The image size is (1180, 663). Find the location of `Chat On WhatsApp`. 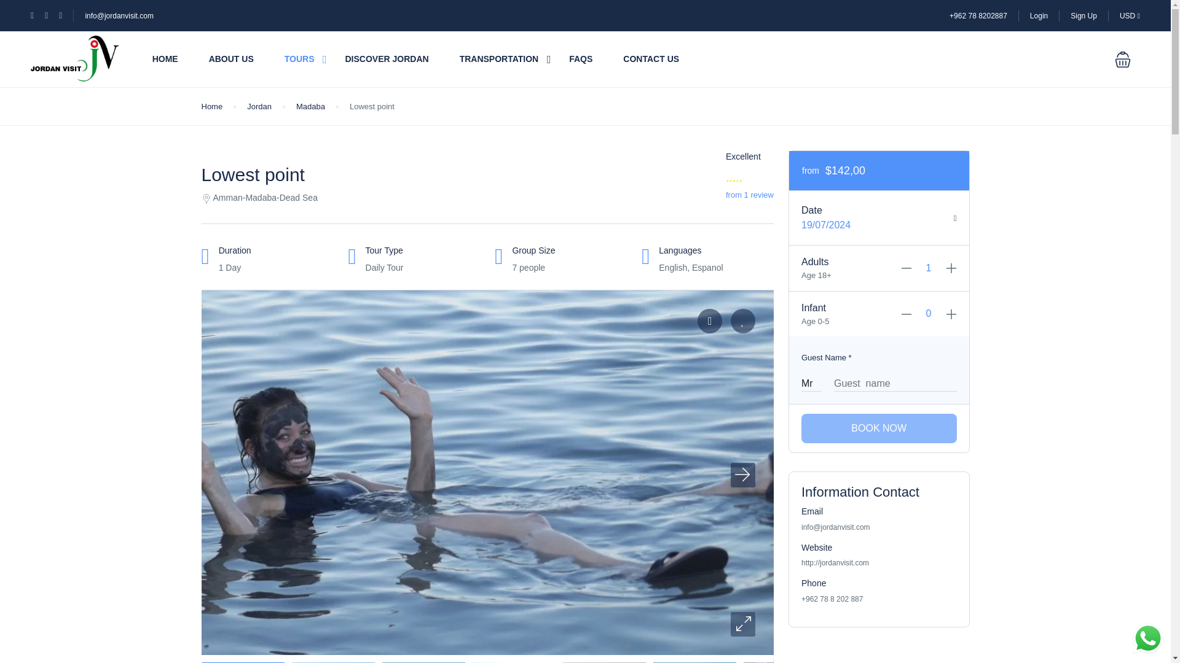

Chat On WhatsApp is located at coordinates (1148, 638).